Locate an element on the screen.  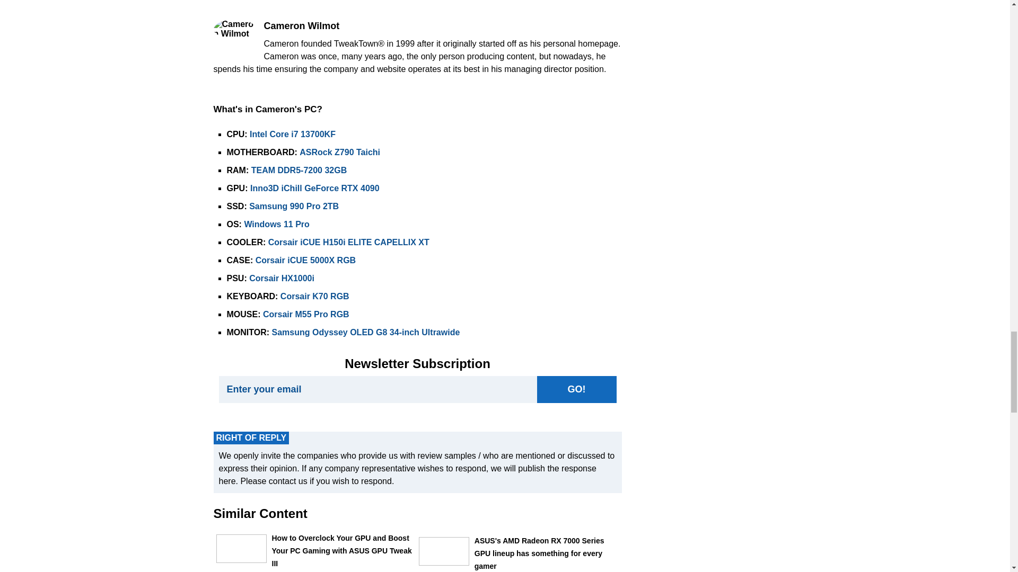
Buy at Amazon is located at coordinates (277, 224).